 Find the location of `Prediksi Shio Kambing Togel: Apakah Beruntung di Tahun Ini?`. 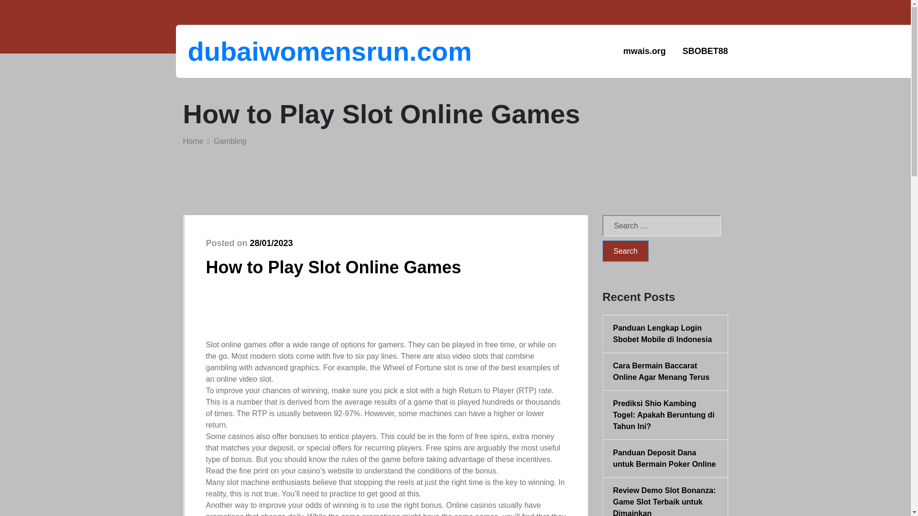

Prediksi Shio Kambing Togel: Apakah Beruntung di Tahun Ini? is located at coordinates (666, 415).